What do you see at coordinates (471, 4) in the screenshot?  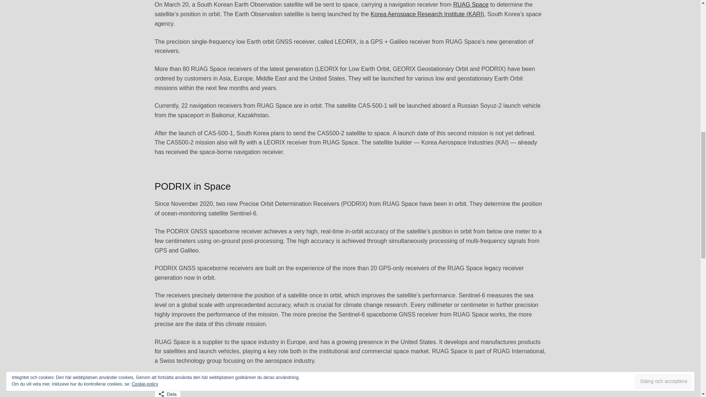 I see `RUAG Space` at bounding box center [471, 4].